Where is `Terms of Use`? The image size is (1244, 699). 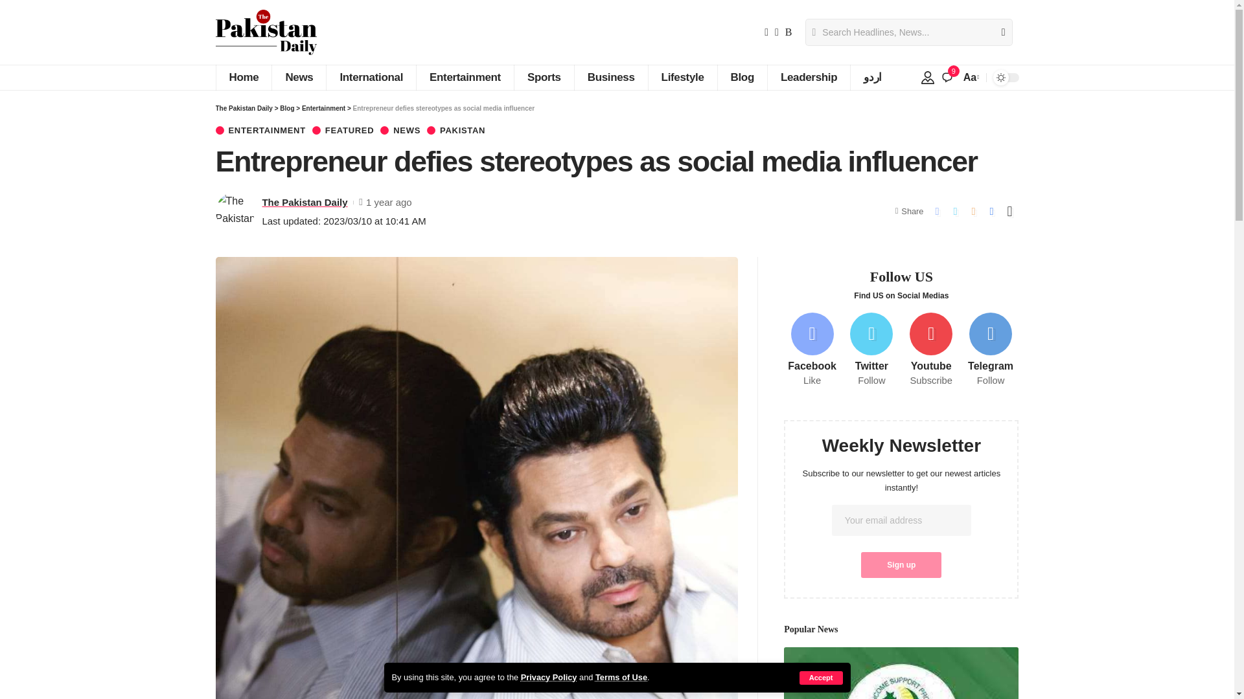 Terms of Use is located at coordinates (621, 677).